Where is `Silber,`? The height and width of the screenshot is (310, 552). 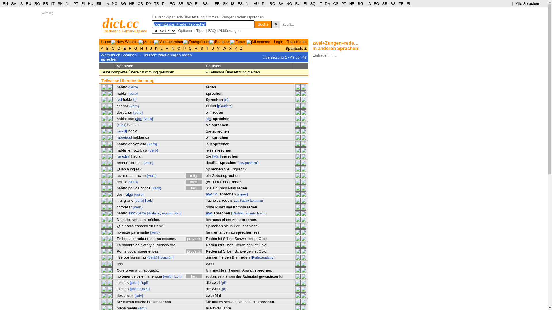
Silber, is located at coordinates (228, 245).